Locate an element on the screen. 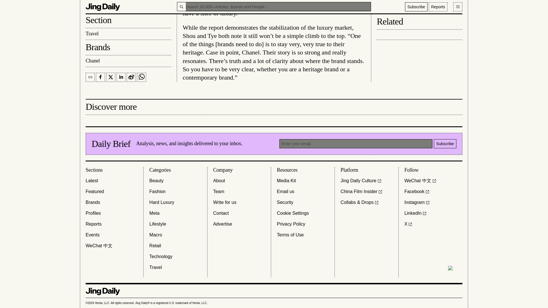 The width and height of the screenshot is (548, 308). Macro is located at coordinates (155, 235).